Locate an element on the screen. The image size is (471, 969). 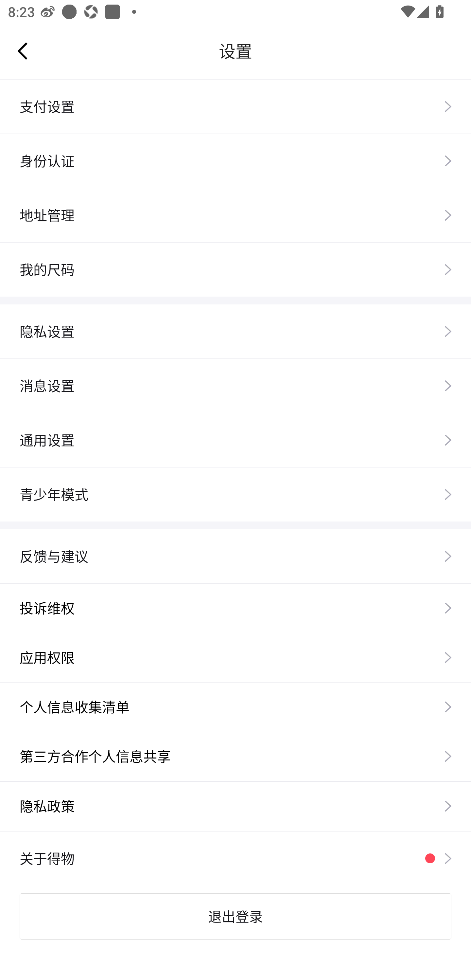
身份认证 is located at coordinates (235, 161).